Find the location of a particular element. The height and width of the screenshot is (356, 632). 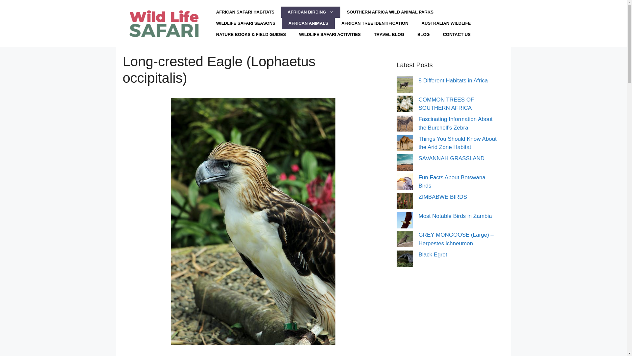

AFRICAN ANIMALS is located at coordinates (308, 23).